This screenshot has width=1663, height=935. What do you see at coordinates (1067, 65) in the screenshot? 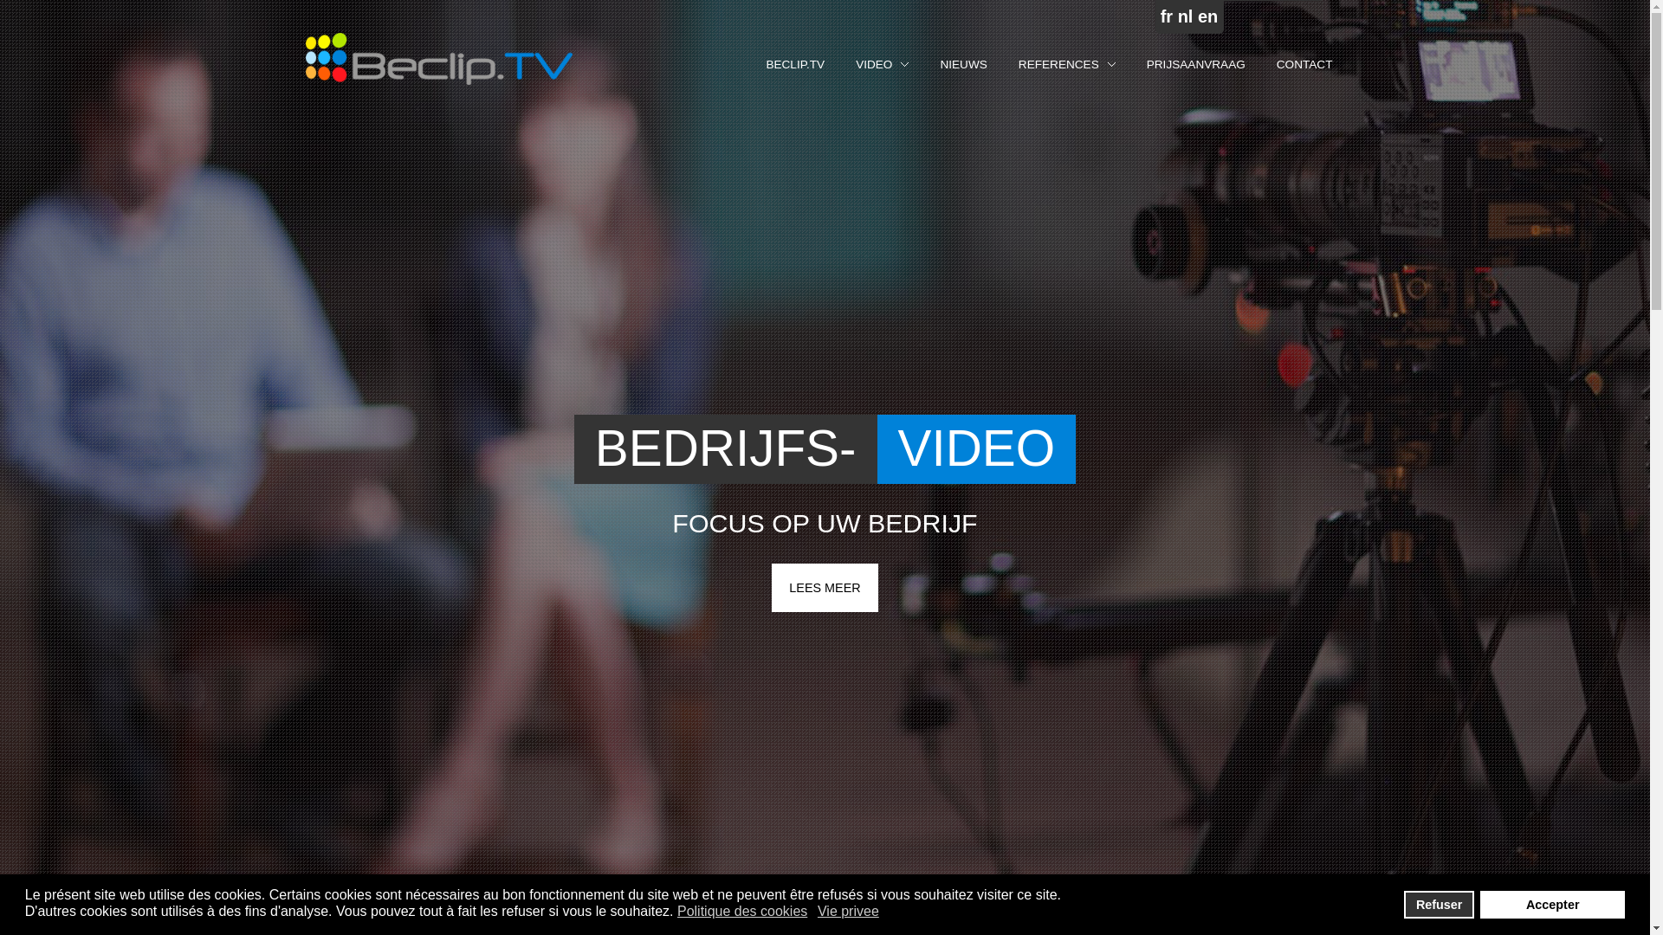
I see `REFERENCES` at bounding box center [1067, 65].